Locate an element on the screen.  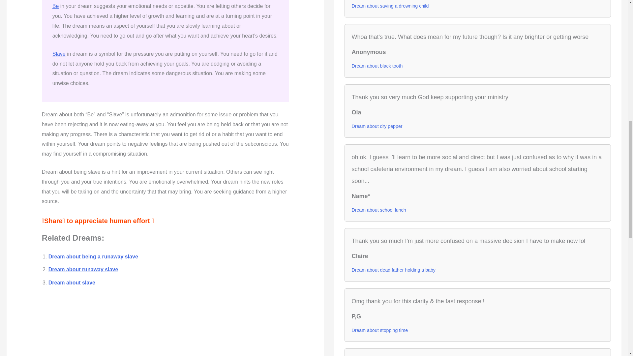
Be is located at coordinates (55, 6).